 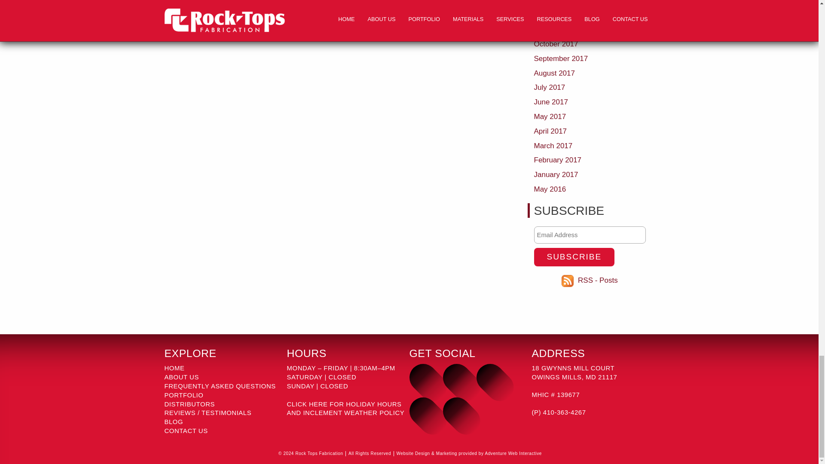 I want to click on Twitter, so click(x=423, y=377).